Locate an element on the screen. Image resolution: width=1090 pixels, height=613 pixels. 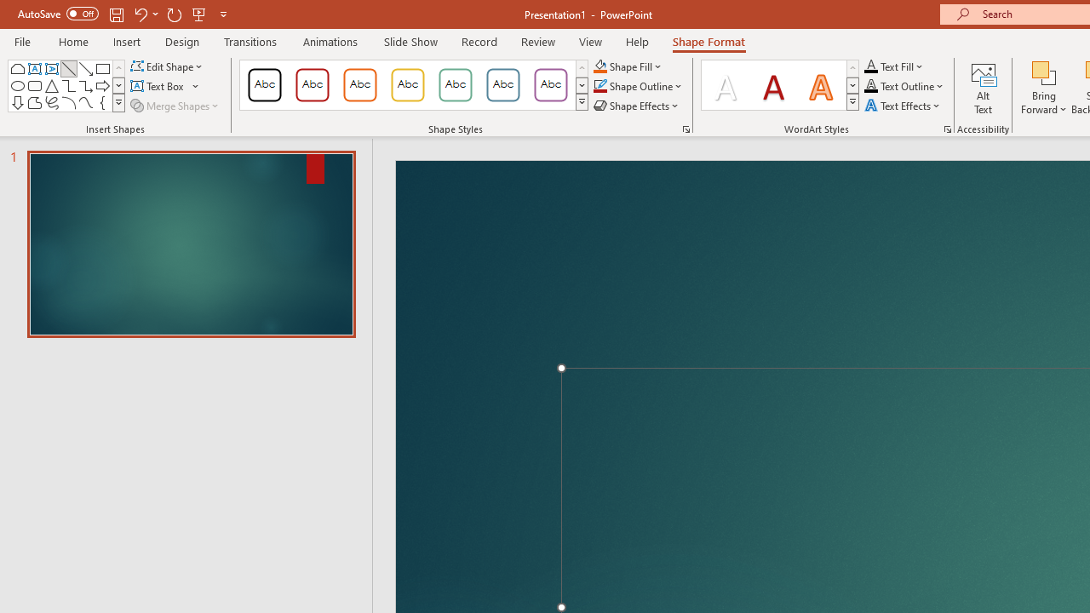
Curve is located at coordinates (85, 102).